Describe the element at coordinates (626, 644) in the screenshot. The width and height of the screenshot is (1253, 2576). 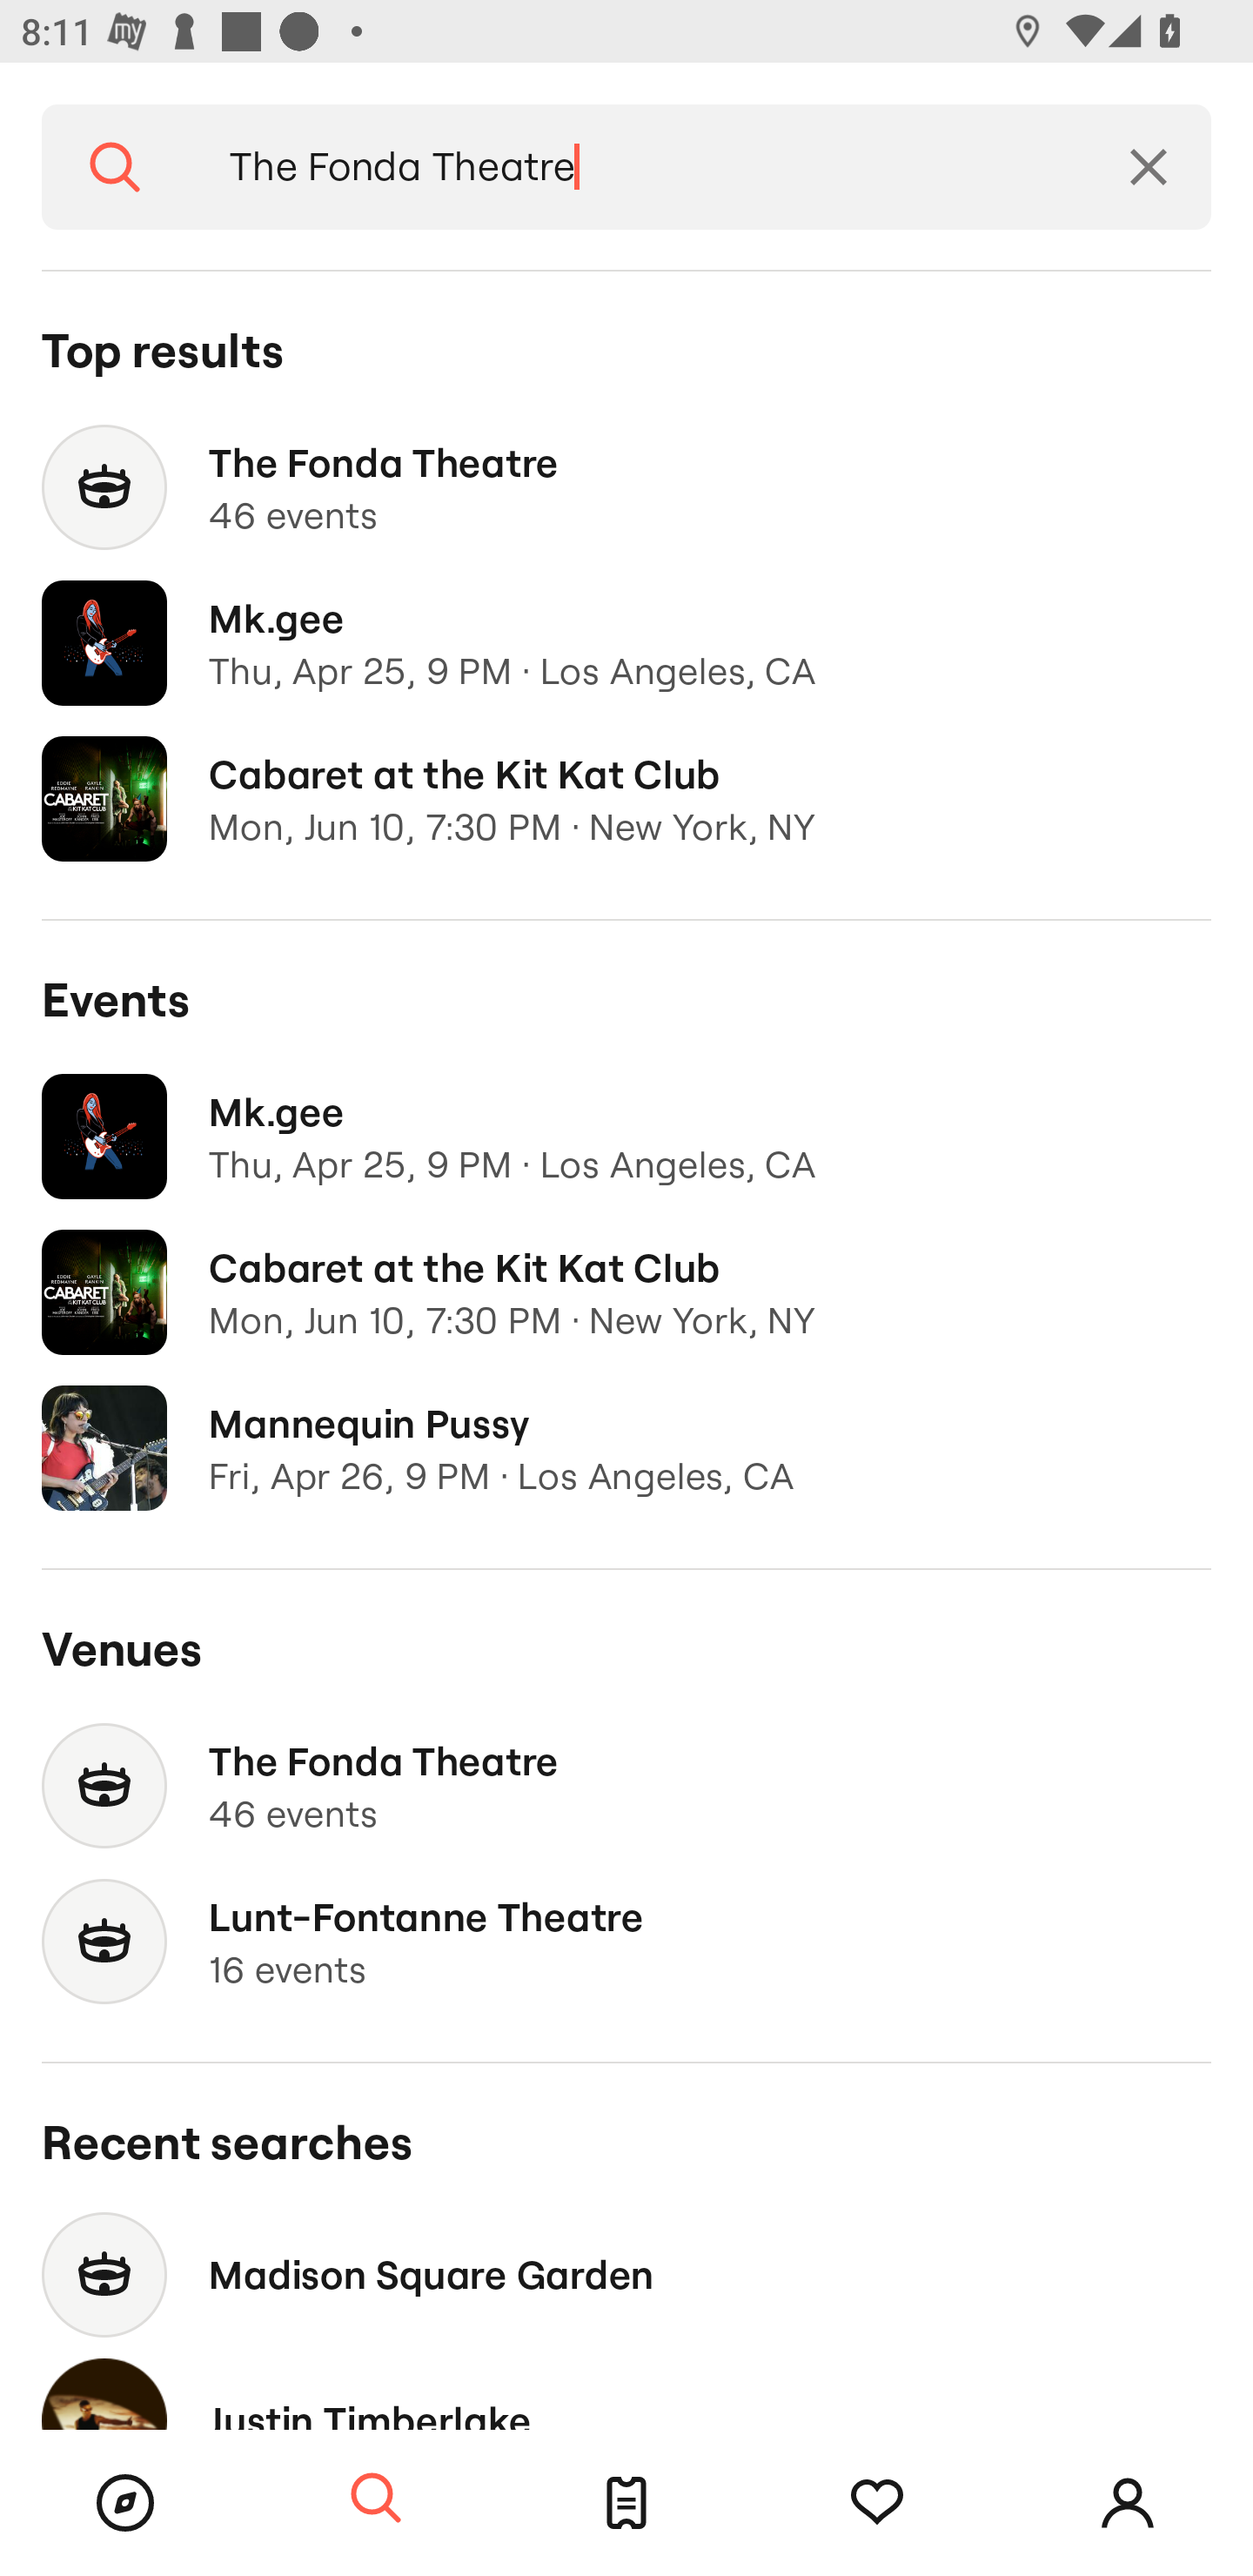
I see `Mk.gee Thu, Apr 25, 9 PM · Los Angeles, CA` at that location.